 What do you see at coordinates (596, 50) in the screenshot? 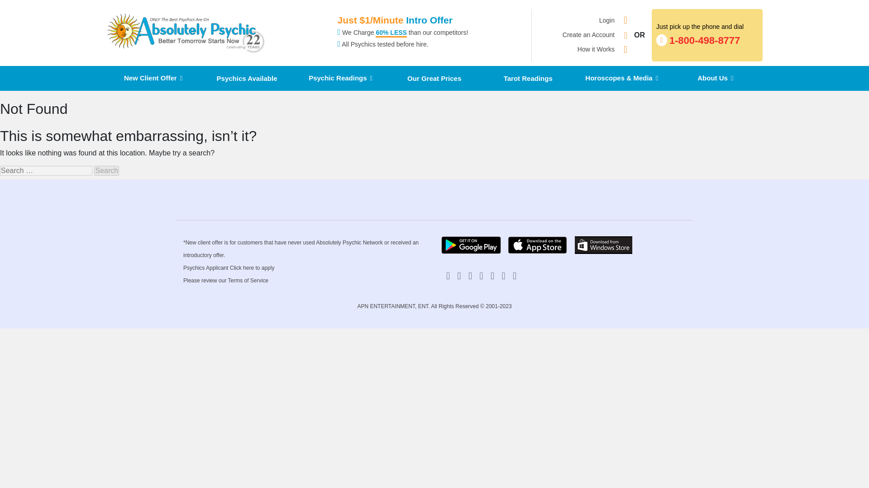
I see `Psychics Available` at bounding box center [596, 50].